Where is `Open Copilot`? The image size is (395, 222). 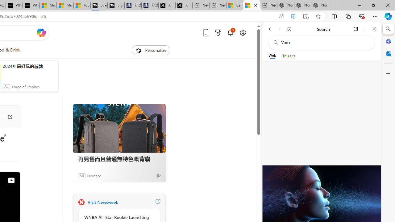 Open Copilot is located at coordinates (41, 32).